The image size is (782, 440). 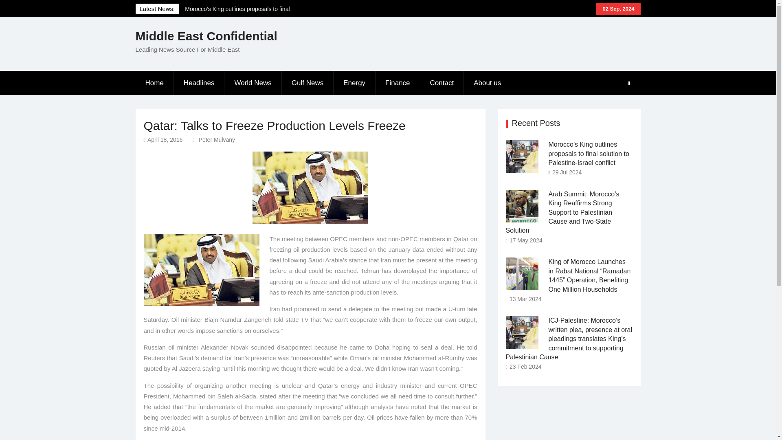 What do you see at coordinates (199, 83) in the screenshot?
I see `Headlines` at bounding box center [199, 83].